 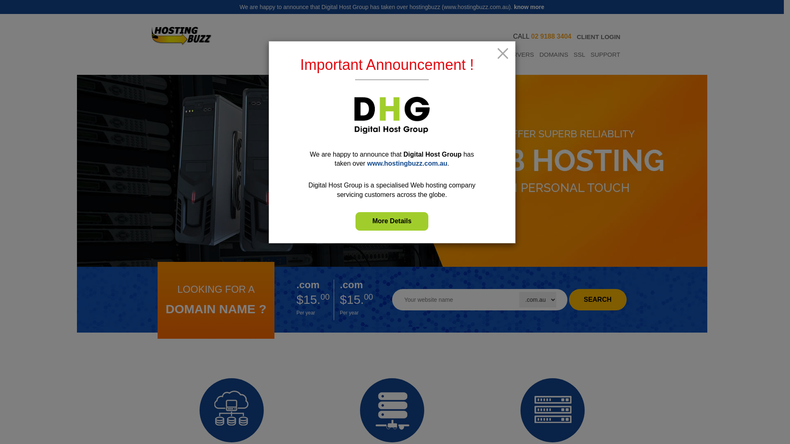 What do you see at coordinates (407, 164) in the screenshot?
I see `www.hostingbuzz.com.au` at bounding box center [407, 164].